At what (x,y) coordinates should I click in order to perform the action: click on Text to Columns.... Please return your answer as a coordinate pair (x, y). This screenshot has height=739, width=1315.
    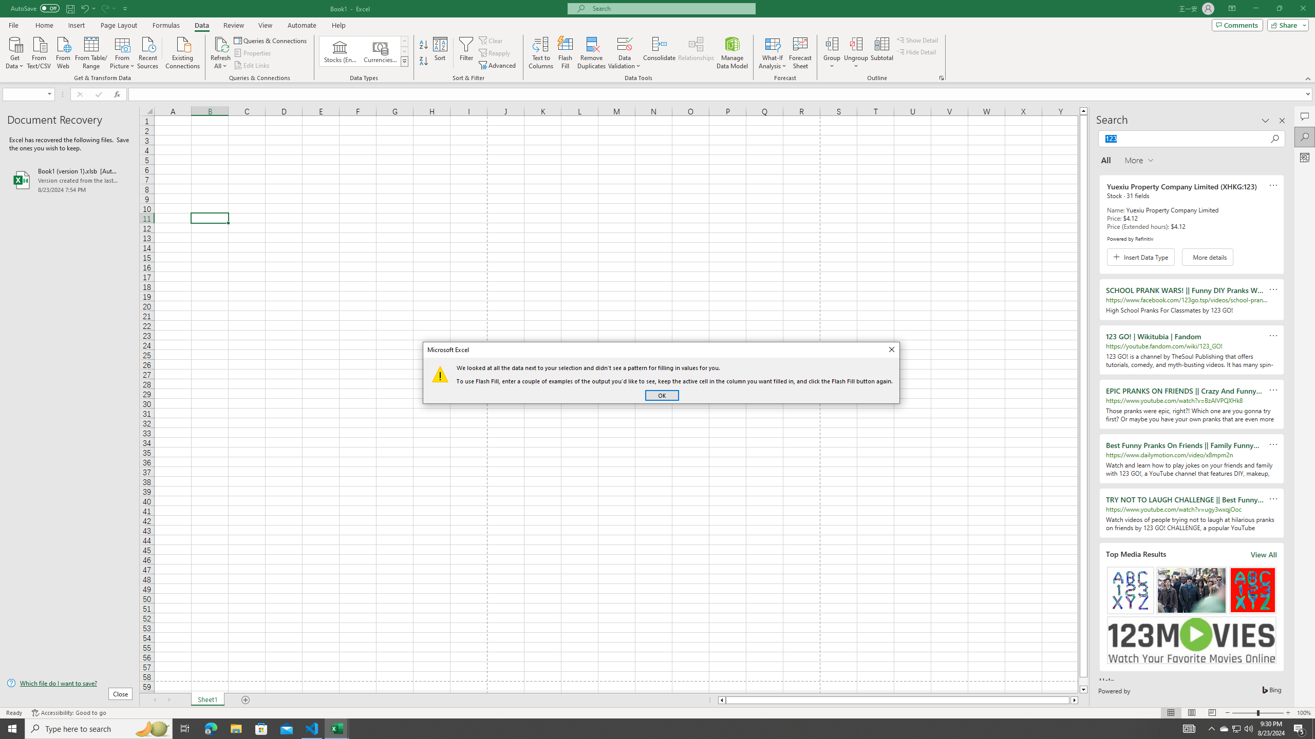
    Looking at the image, I should click on (541, 53).